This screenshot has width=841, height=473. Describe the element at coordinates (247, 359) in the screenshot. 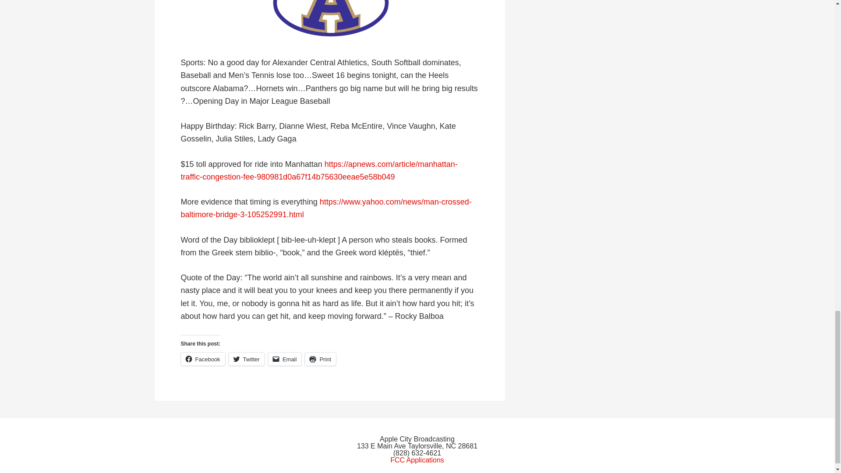

I see `Twitter` at that location.